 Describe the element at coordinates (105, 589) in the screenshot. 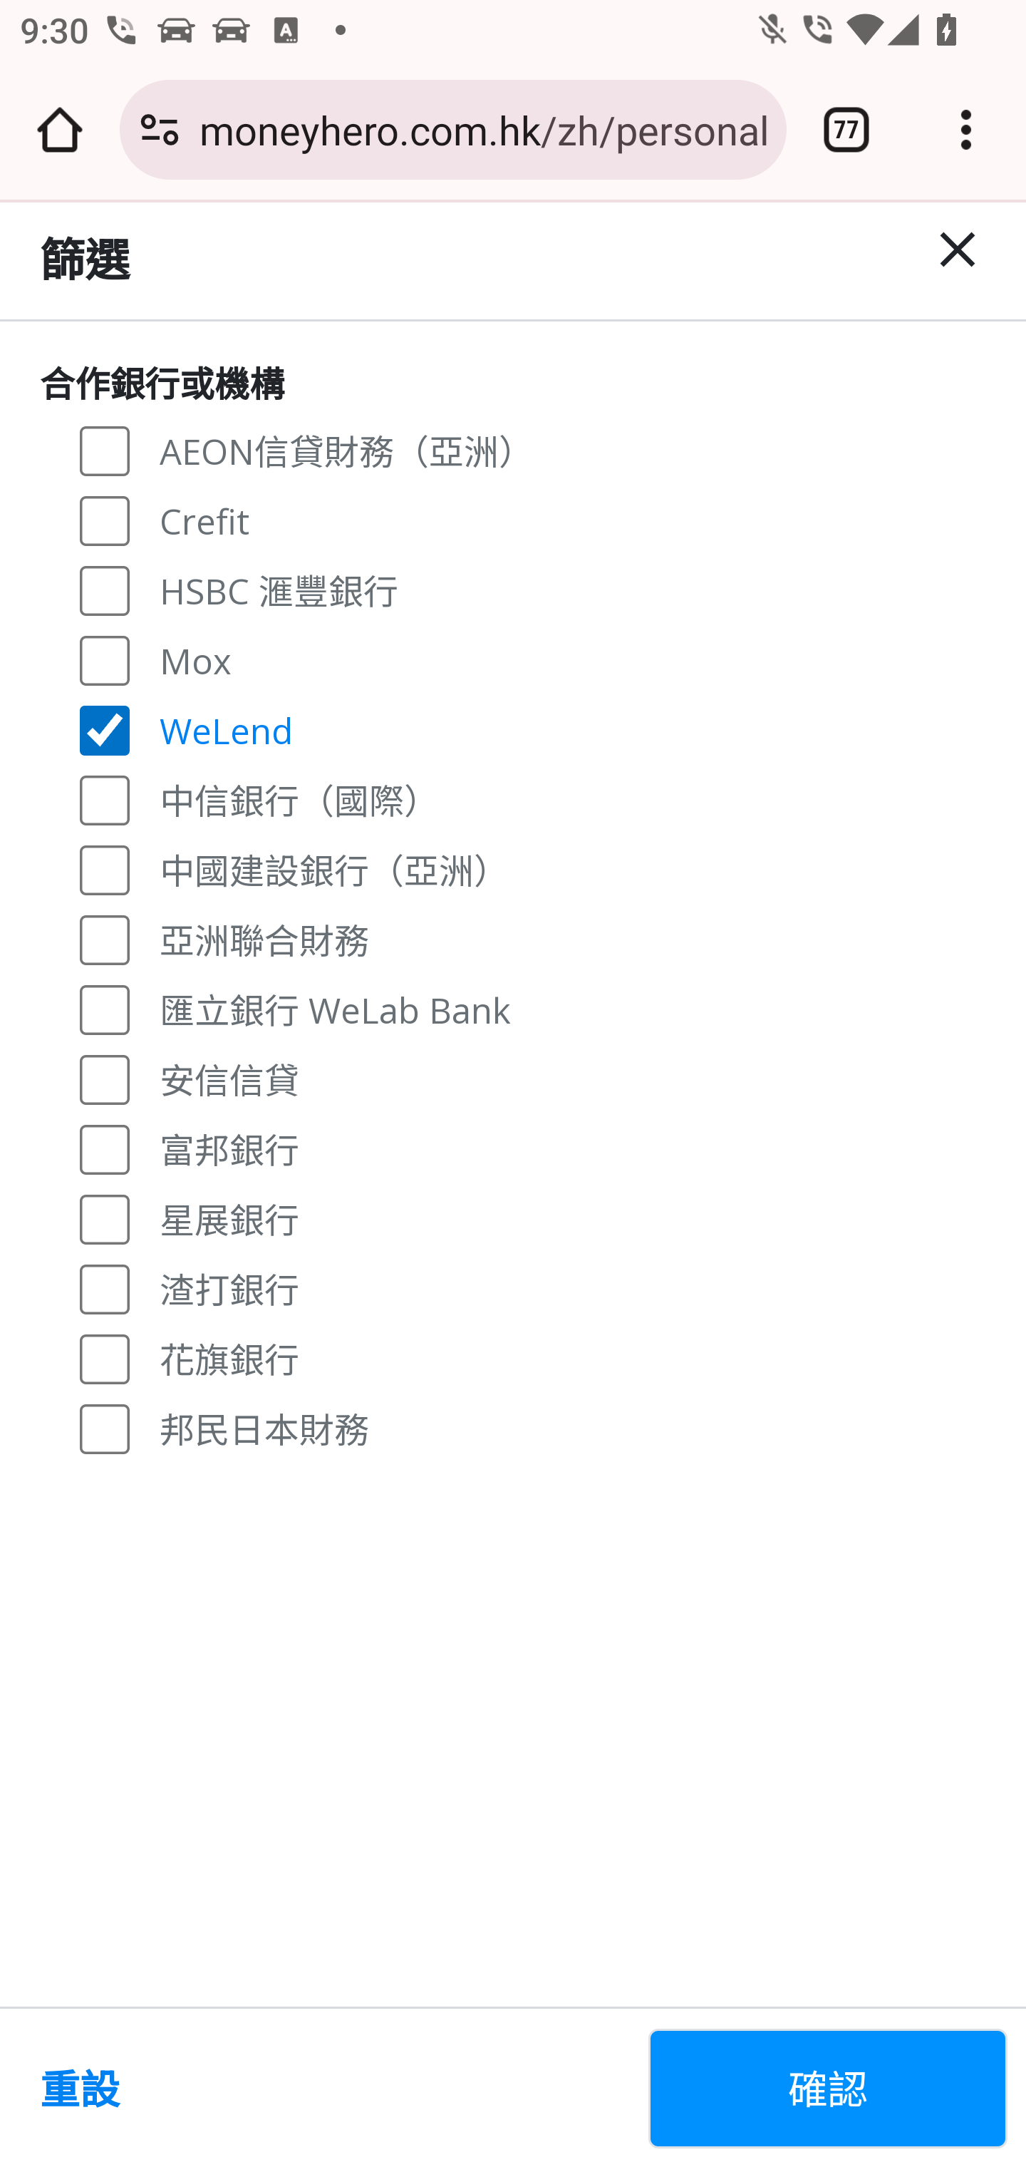

I see `HSBC 滙豐銀行` at that location.